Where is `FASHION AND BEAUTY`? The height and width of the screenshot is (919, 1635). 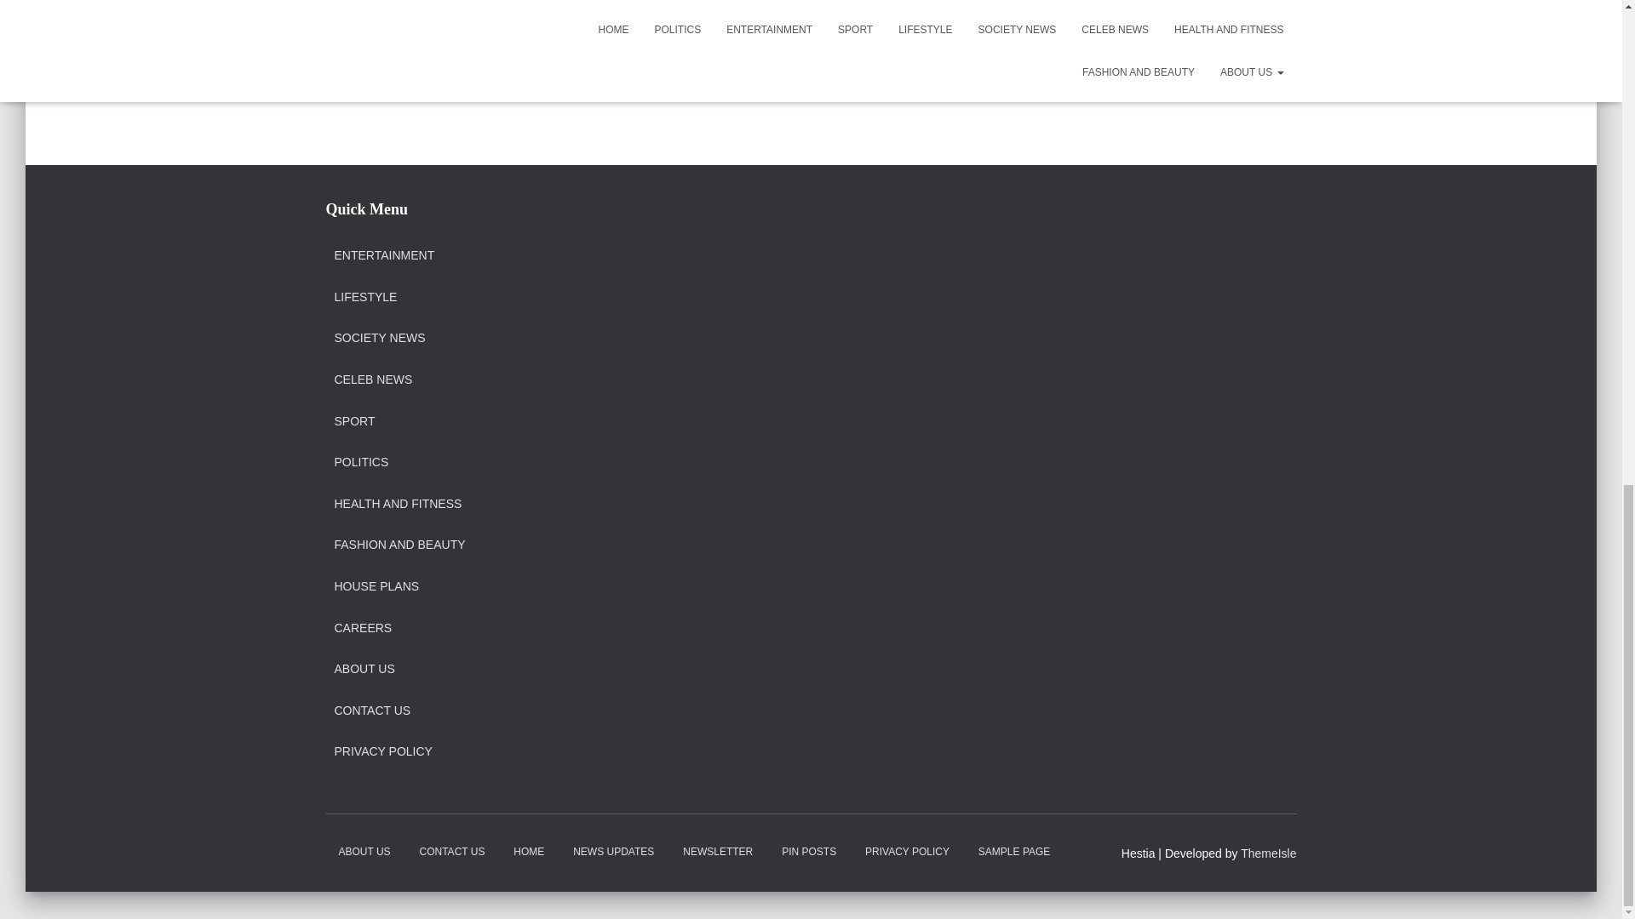
FASHION AND BEAUTY is located at coordinates (399, 545).